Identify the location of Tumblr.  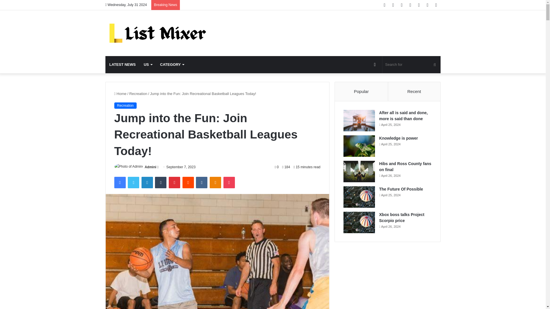
(161, 182).